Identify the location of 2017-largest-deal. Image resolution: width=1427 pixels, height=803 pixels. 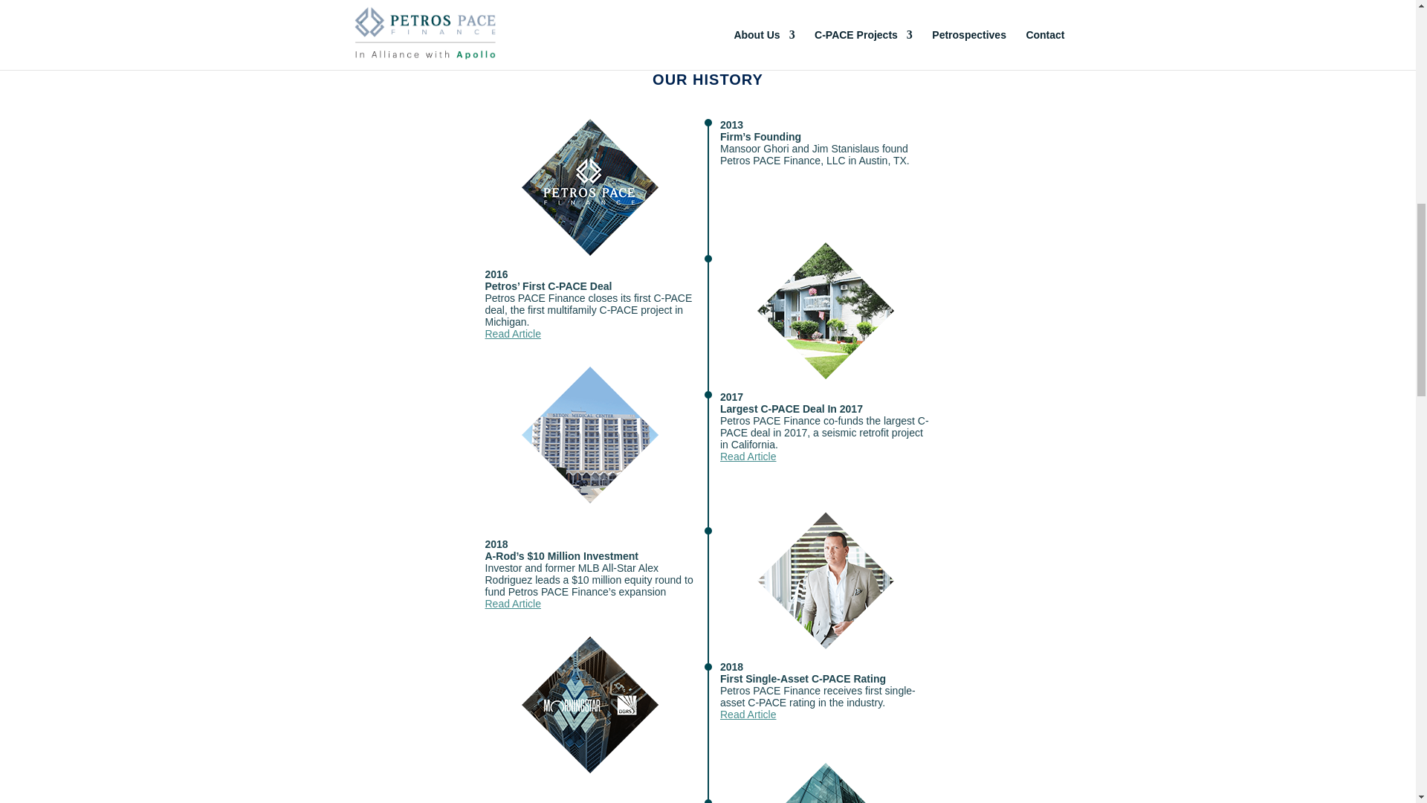
(590, 434).